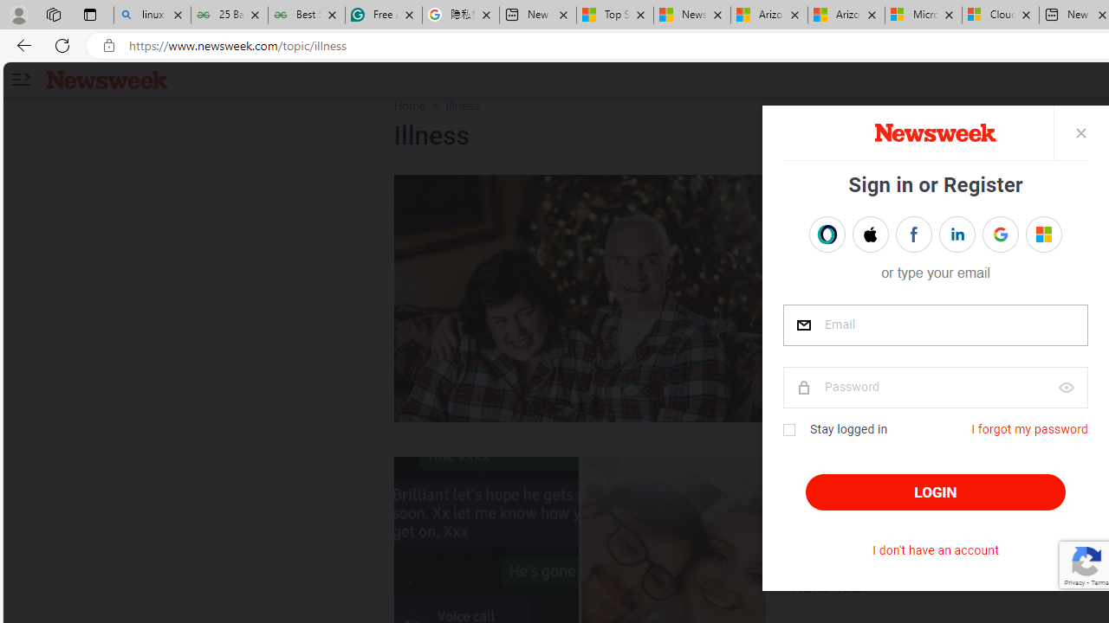 This screenshot has height=623, width=1109. What do you see at coordinates (307, 16) in the screenshot?
I see `Best SSL Certificates Provider in India - GeeksforGeeks` at bounding box center [307, 16].